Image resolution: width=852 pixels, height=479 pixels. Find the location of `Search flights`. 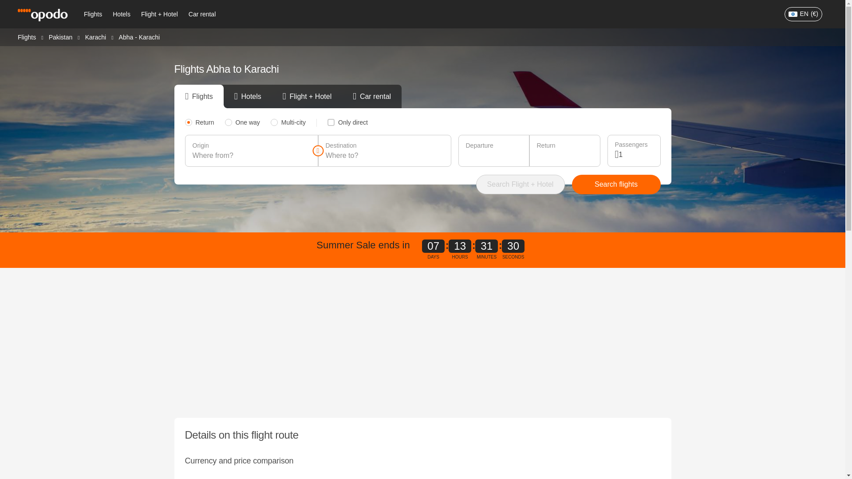

Search flights is located at coordinates (616, 185).